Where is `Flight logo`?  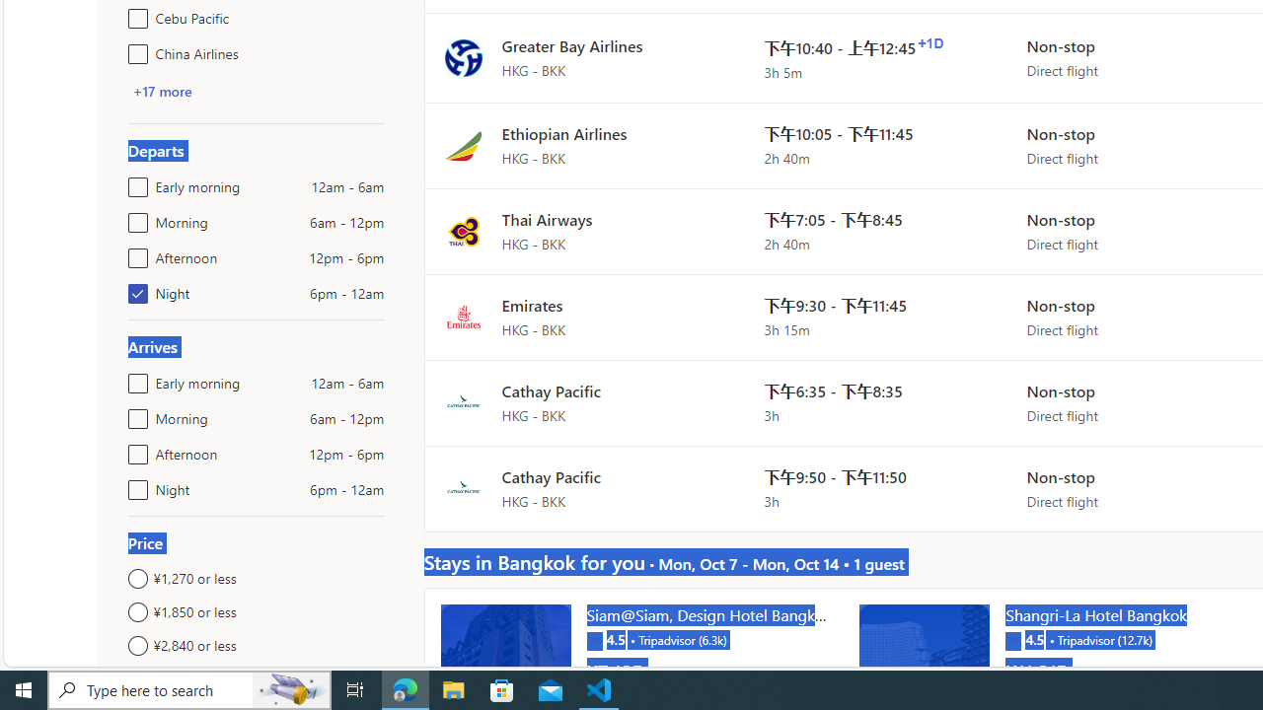 Flight logo is located at coordinates (463, 487).